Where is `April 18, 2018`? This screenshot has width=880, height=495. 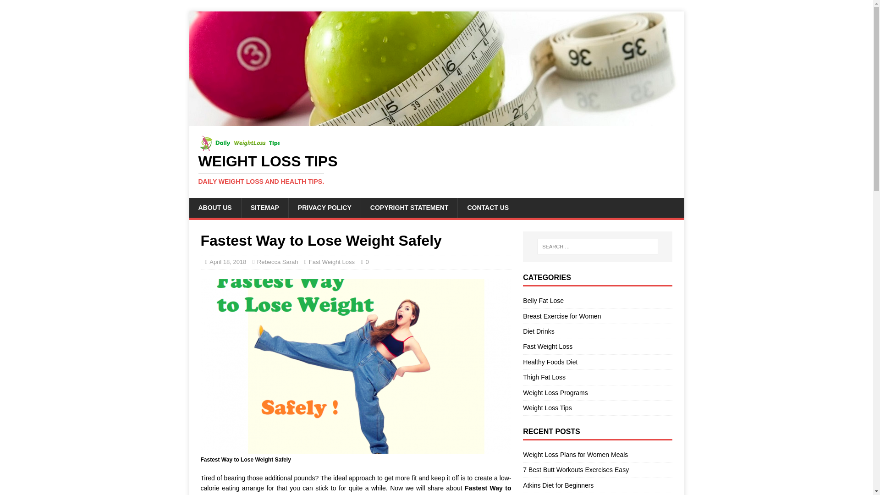 April 18, 2018 is located at coordinates (436, 169).